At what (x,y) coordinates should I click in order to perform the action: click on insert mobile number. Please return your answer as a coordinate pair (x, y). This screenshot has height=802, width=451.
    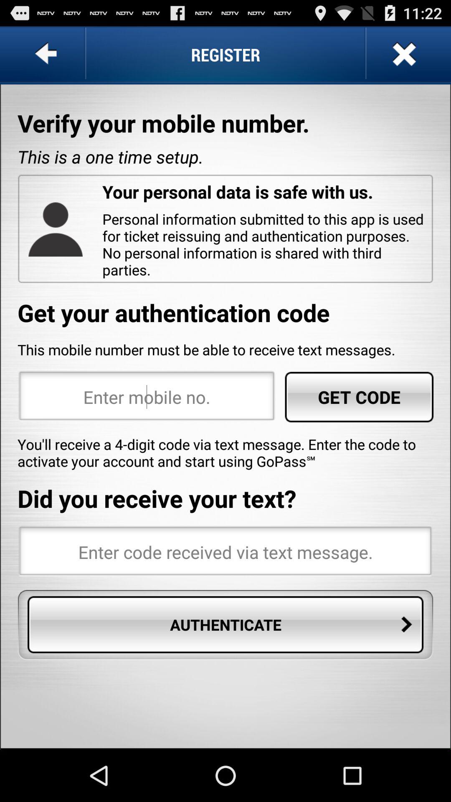
    Looking at the image, I should click on (147, 397).